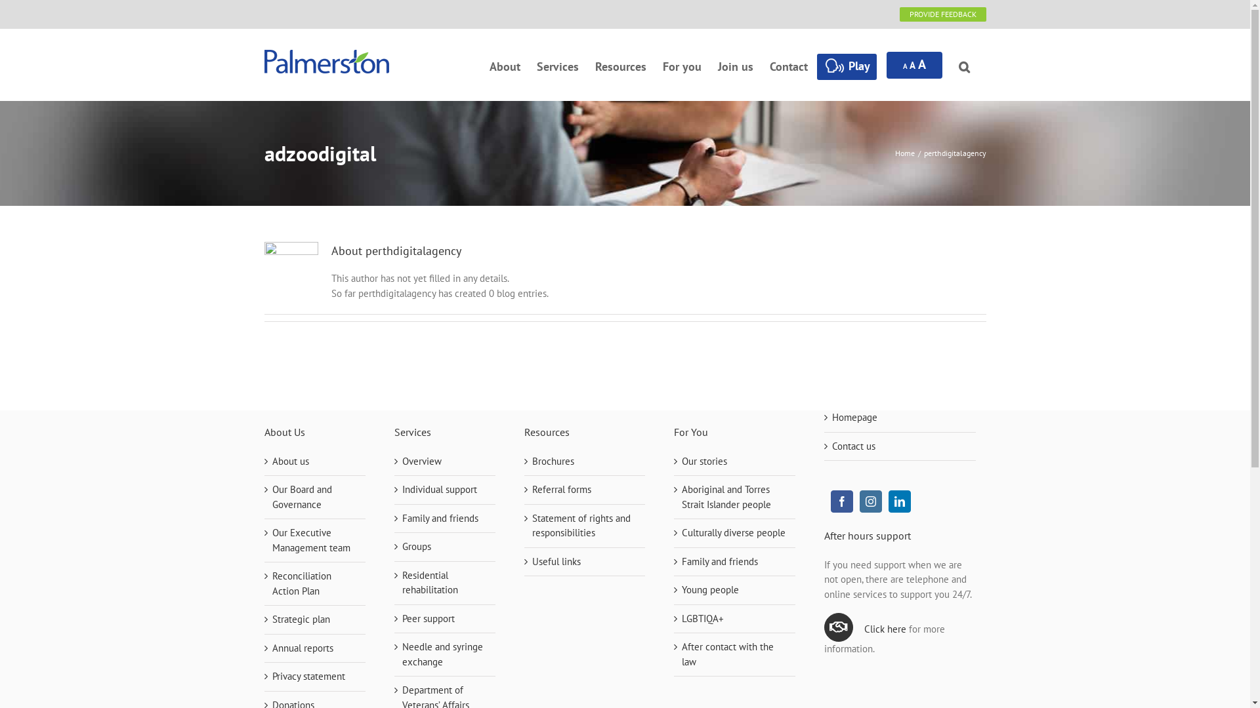 This screenshot has height=708, width=1260. What do you see at coordinates (942, 14) in the screenshot?
I see `PROVIDE FEEDBACK` at bounding box center [942, 14].